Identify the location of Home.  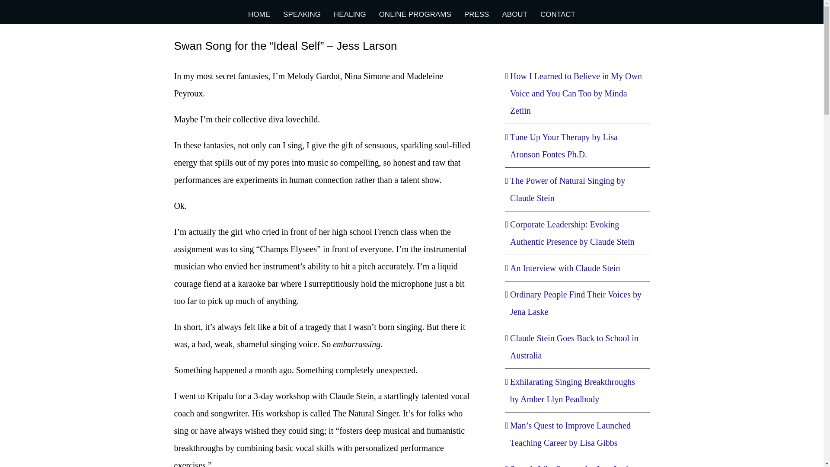
(521, 46).